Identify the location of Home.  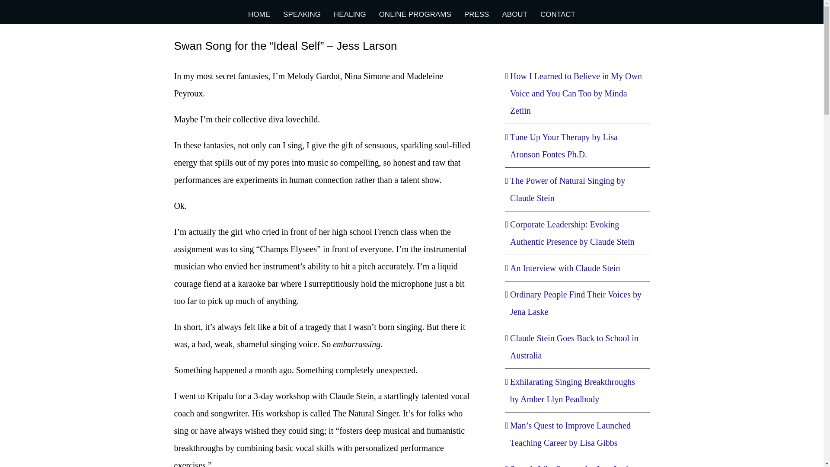
(521, 46).